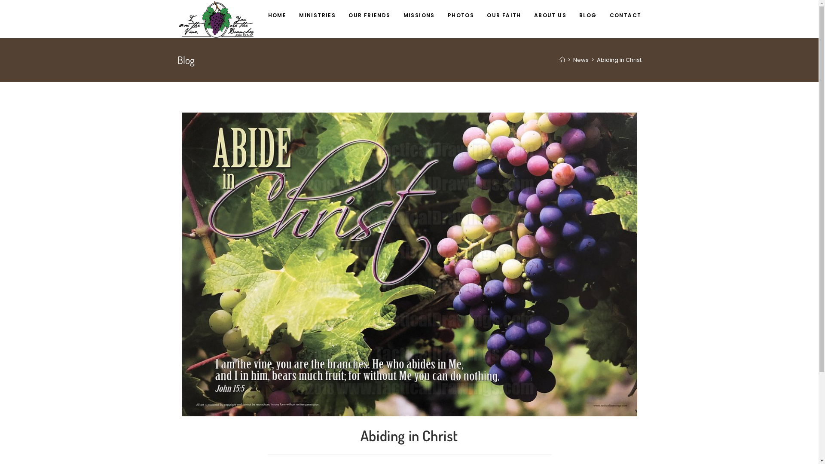 The image size is (825, 464). What do you see at coordinates (504, 15) in the screenshot?
I see `OUR FAITH` at bounding box center [504, 15].